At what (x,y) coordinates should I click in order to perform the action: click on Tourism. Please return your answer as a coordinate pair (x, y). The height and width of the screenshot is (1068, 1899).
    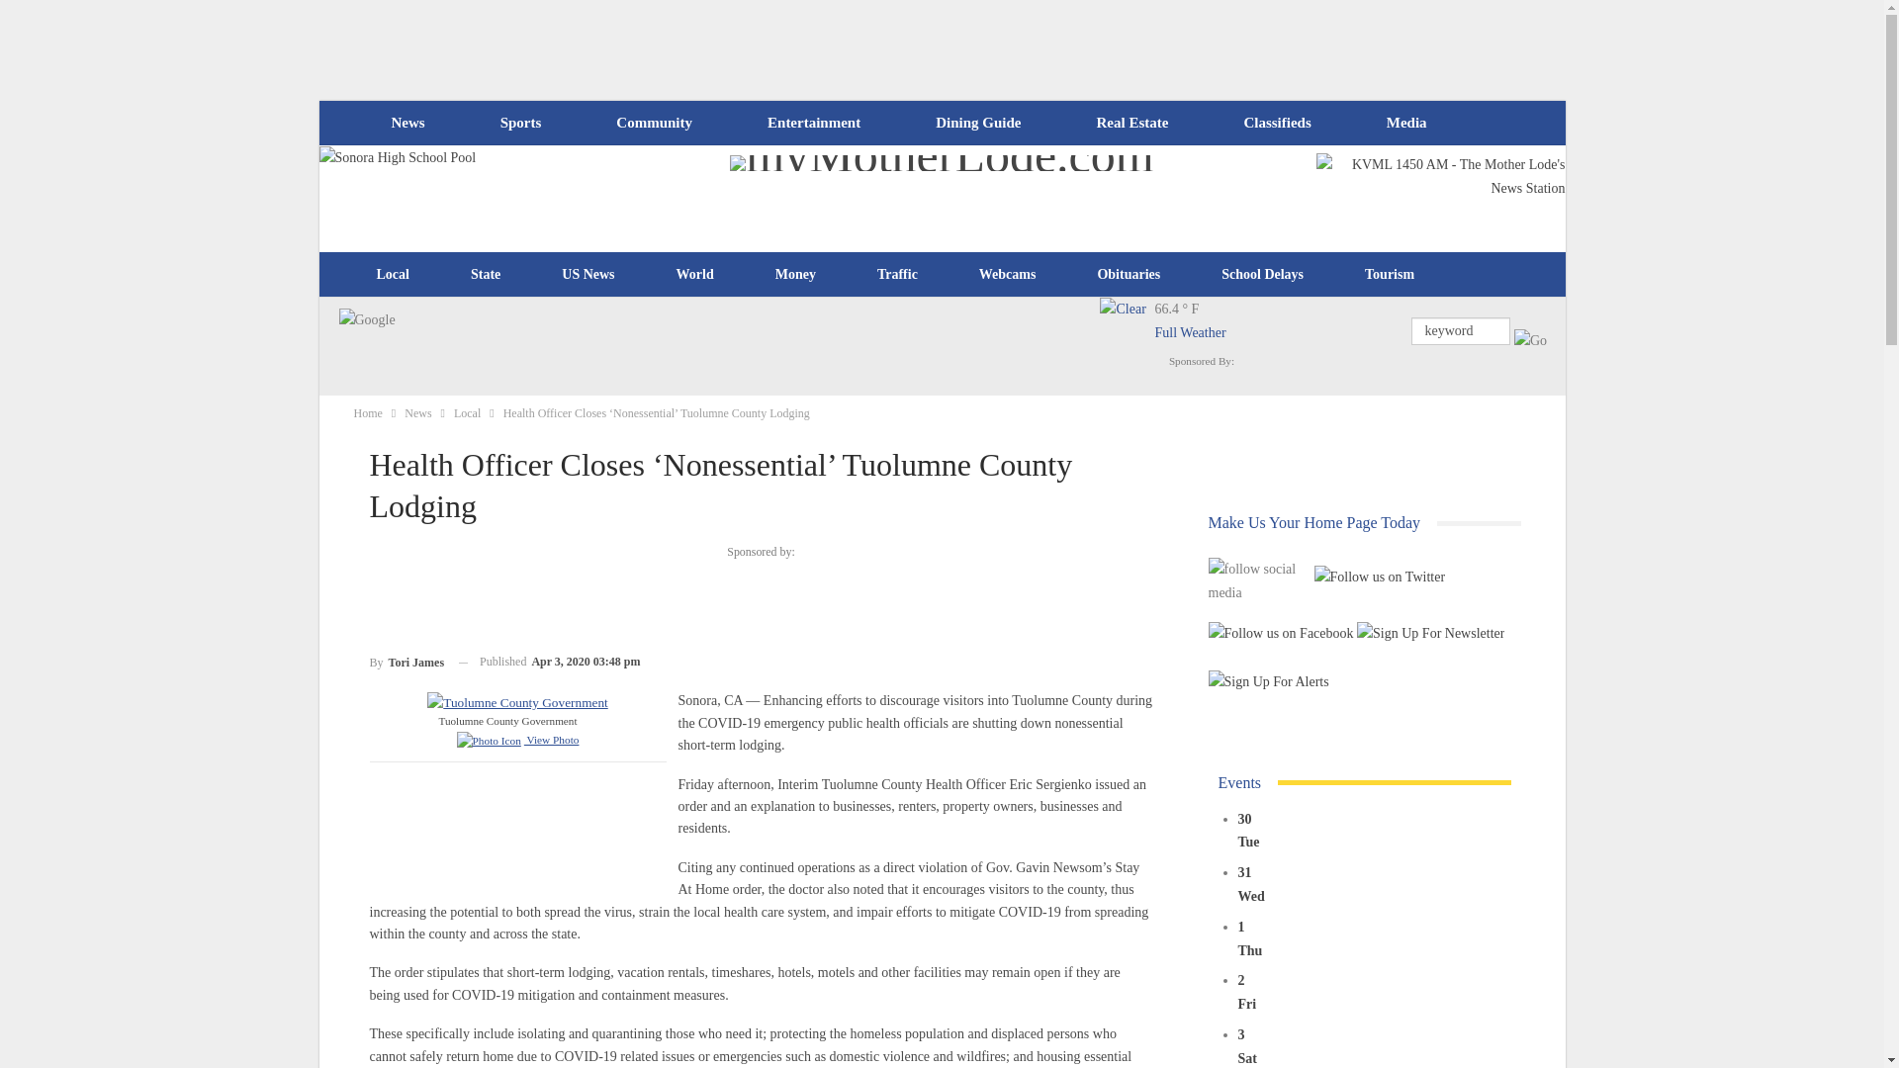
    Looking at the image, I should click on (1390, 275).